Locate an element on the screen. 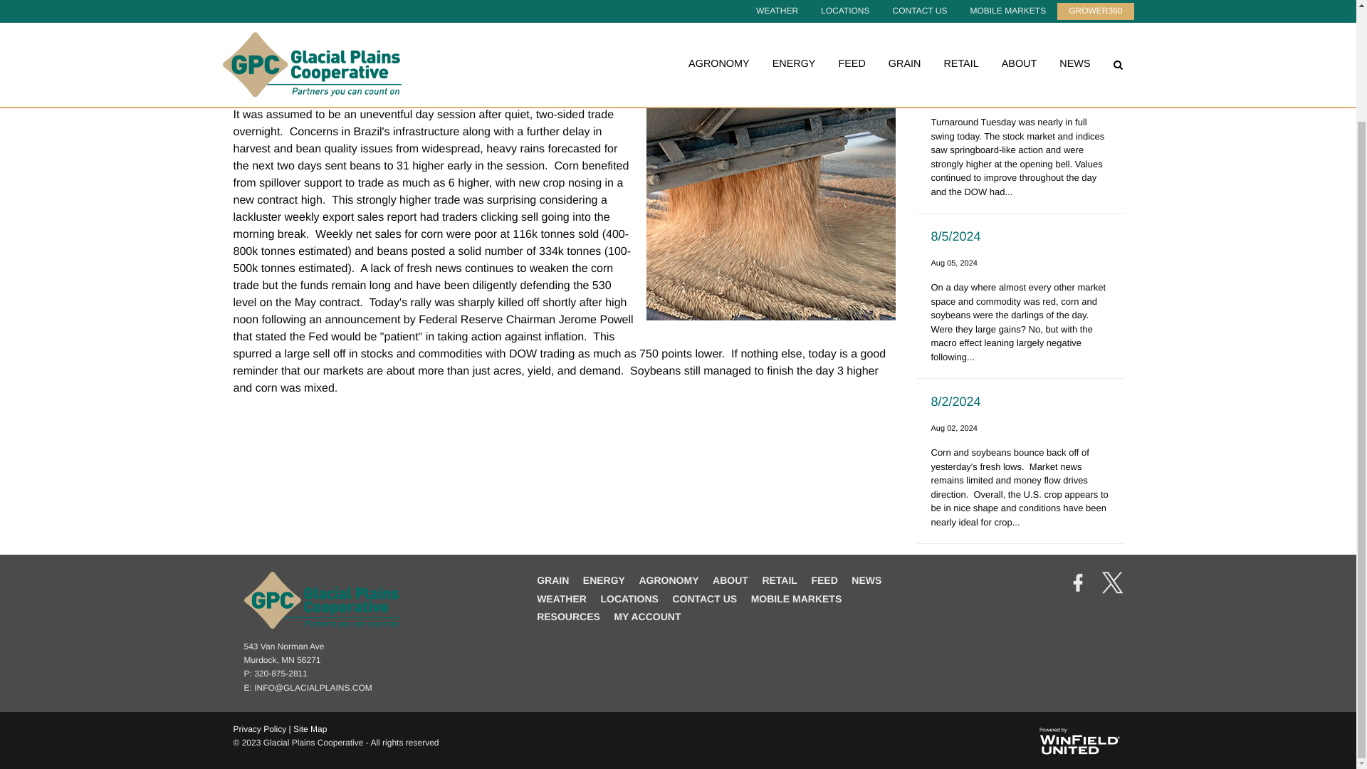  phone is located at coordinates (275, 673).